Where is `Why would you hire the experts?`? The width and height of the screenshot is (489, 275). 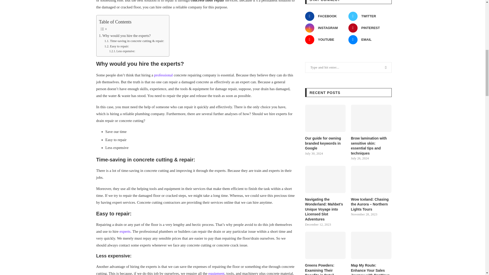 Why would you hire the experts? is located at coordinates (125, 36).